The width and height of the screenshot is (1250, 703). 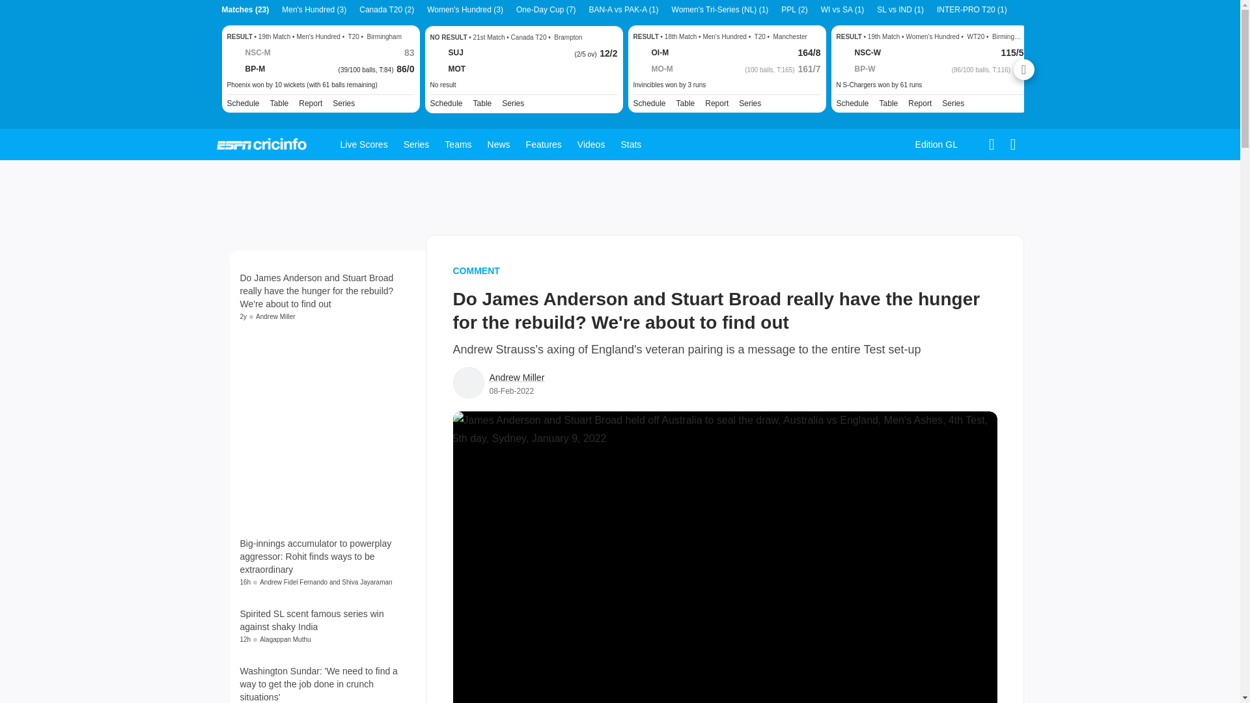 I want to click on BP-M, so click(x=245, y=69).